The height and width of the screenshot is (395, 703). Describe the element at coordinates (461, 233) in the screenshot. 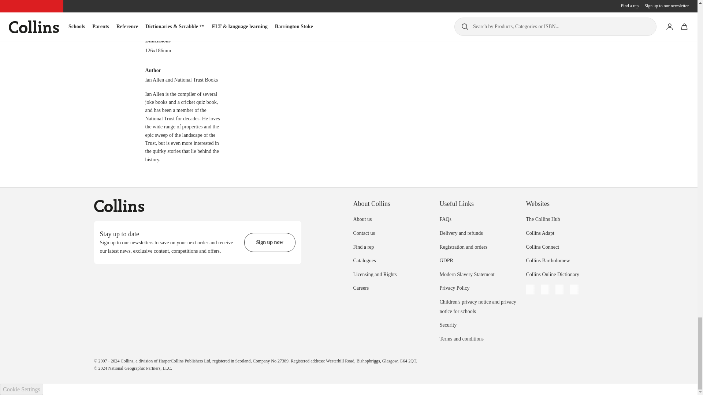

I see `Delivery and refunds` at that location.